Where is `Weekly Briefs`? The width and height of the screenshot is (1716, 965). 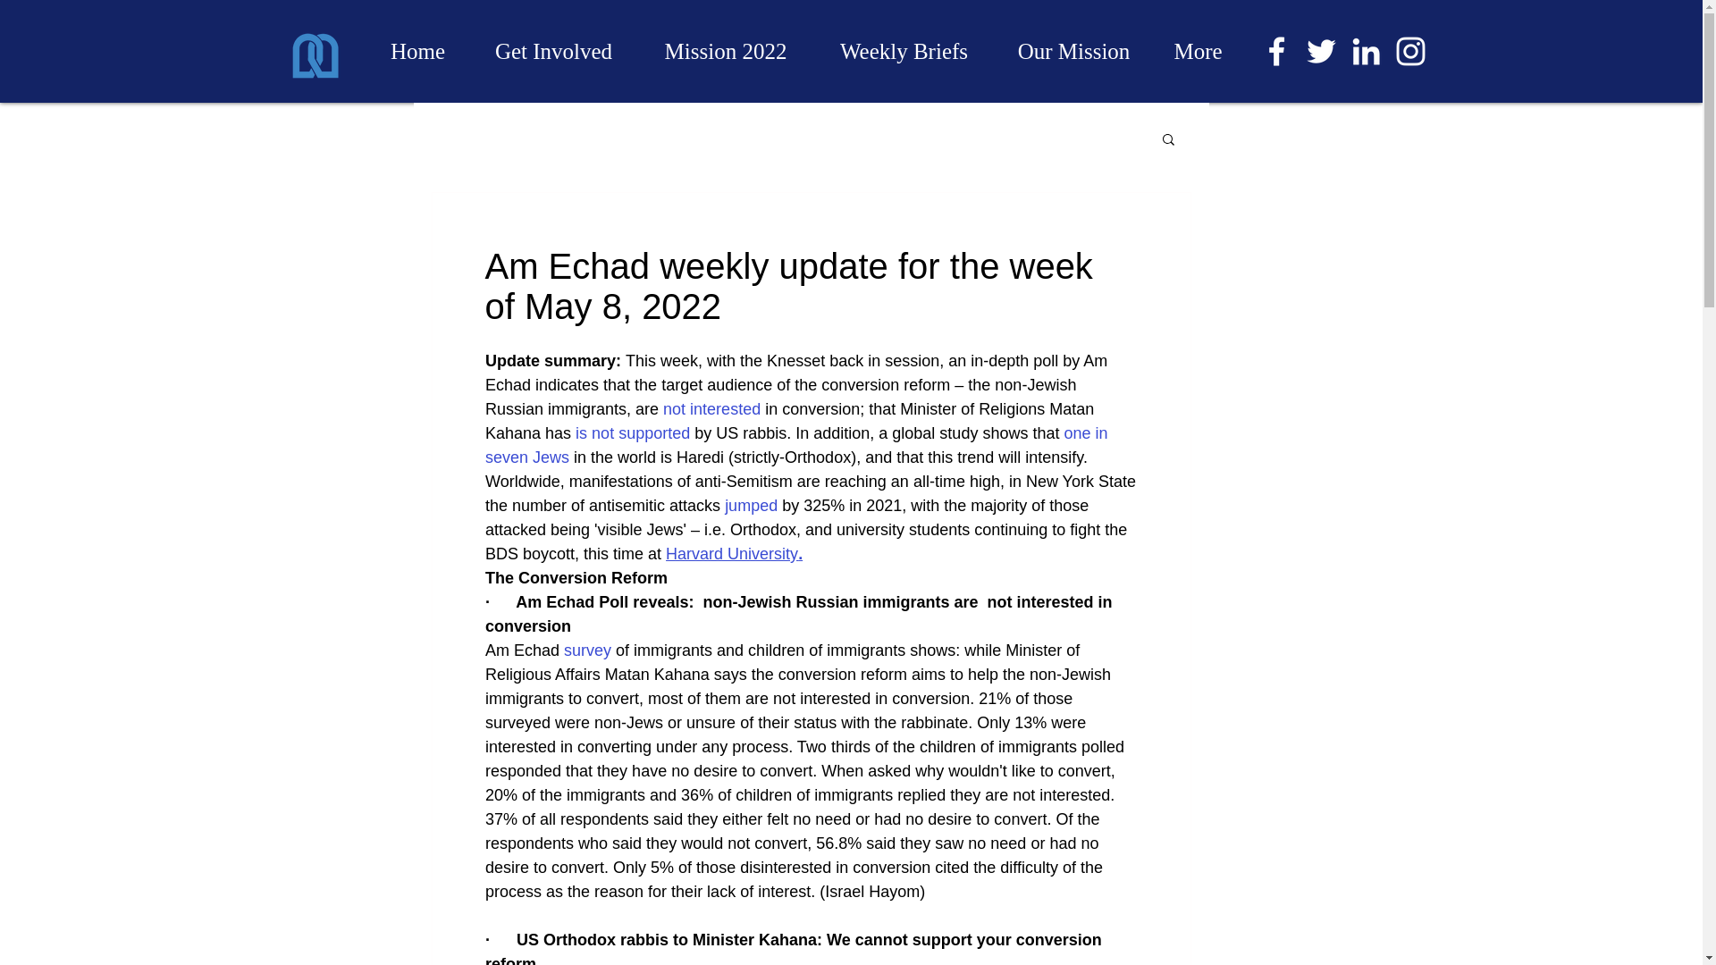
Weekly Briefs is located at coordinates (904, 50).